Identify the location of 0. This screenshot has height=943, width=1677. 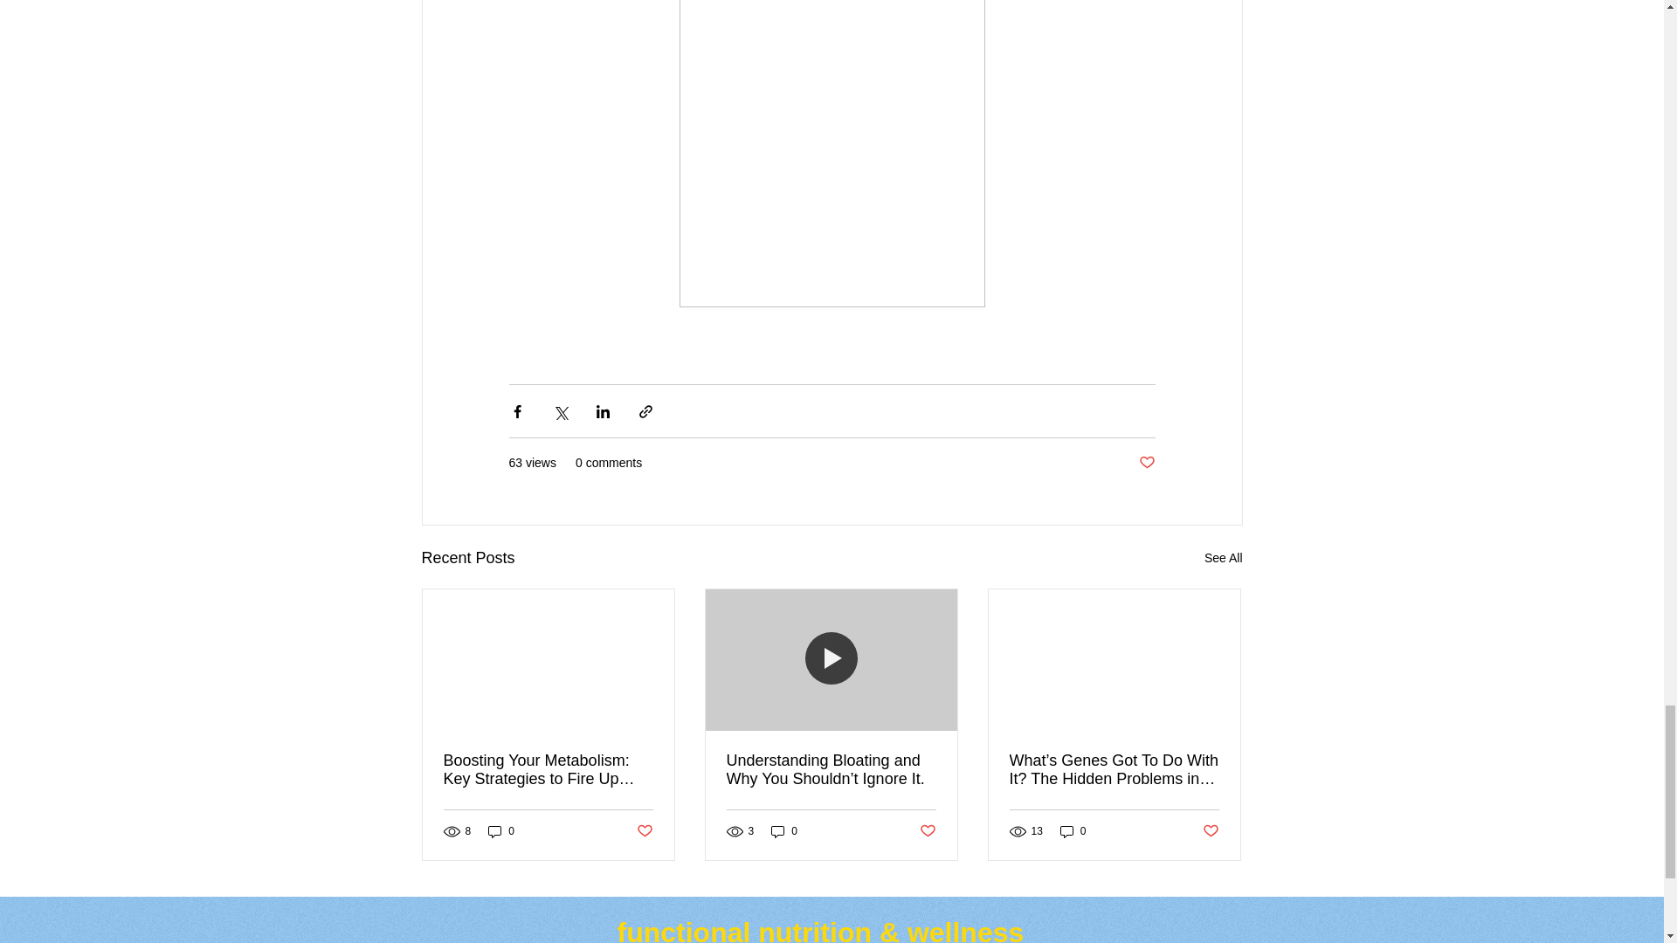
(501, 831).